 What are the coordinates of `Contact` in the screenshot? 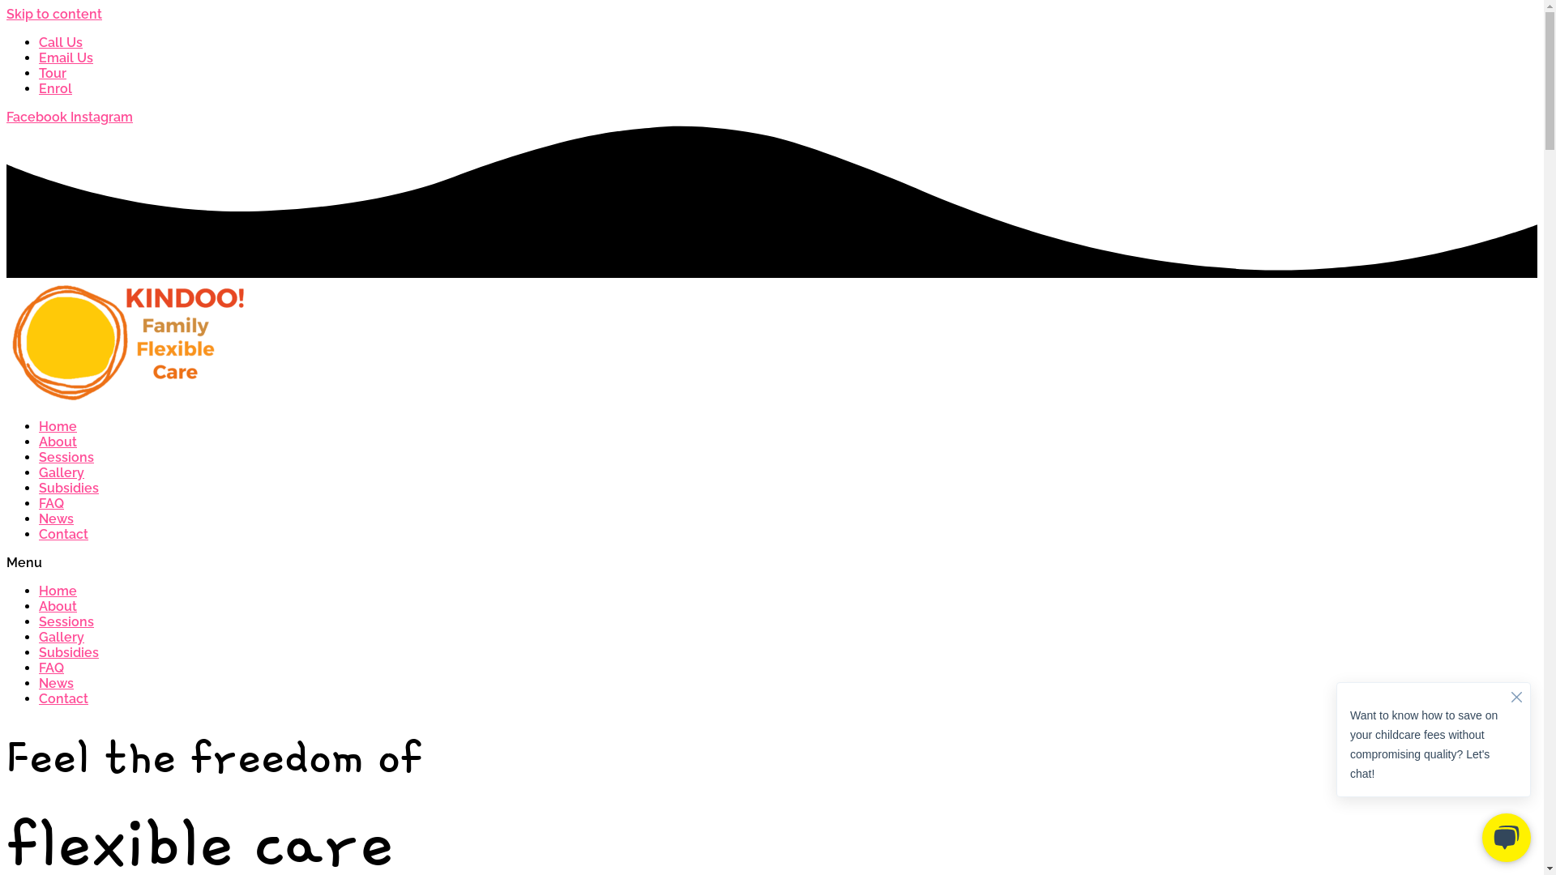 It's located at (63, 535).